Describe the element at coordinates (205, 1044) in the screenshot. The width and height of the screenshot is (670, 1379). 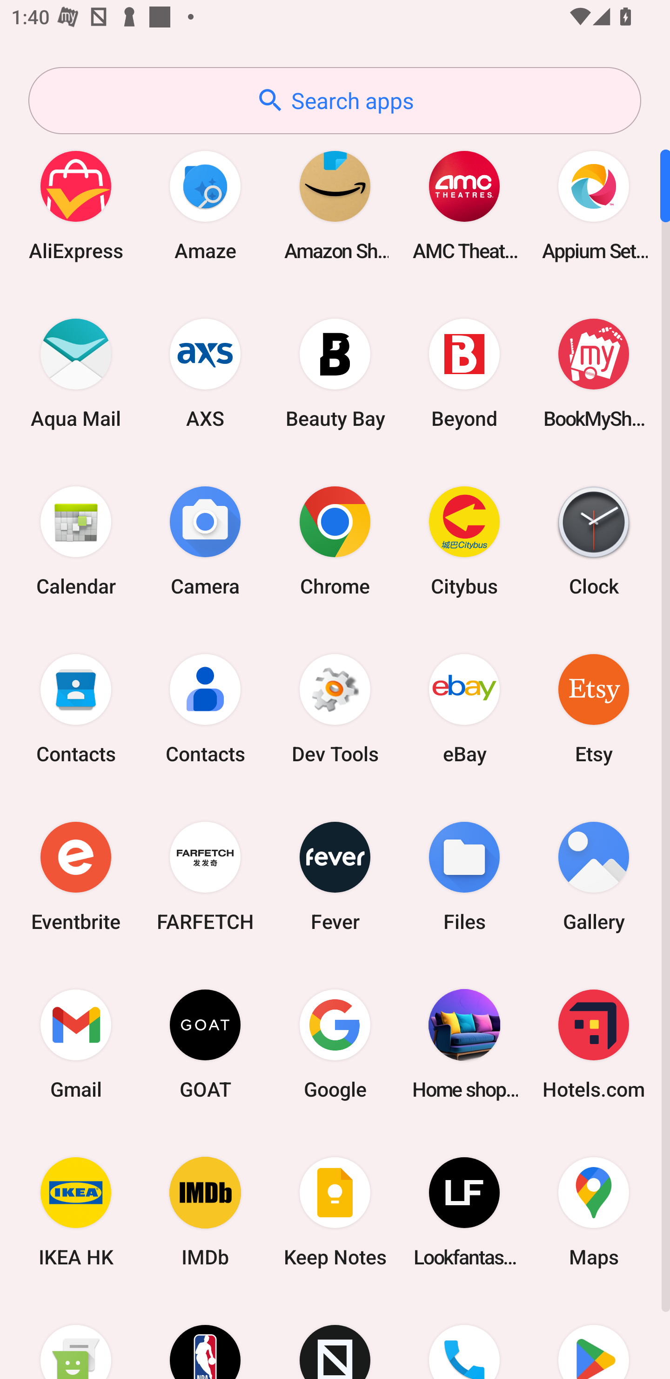
I see `GOAT` at that location.